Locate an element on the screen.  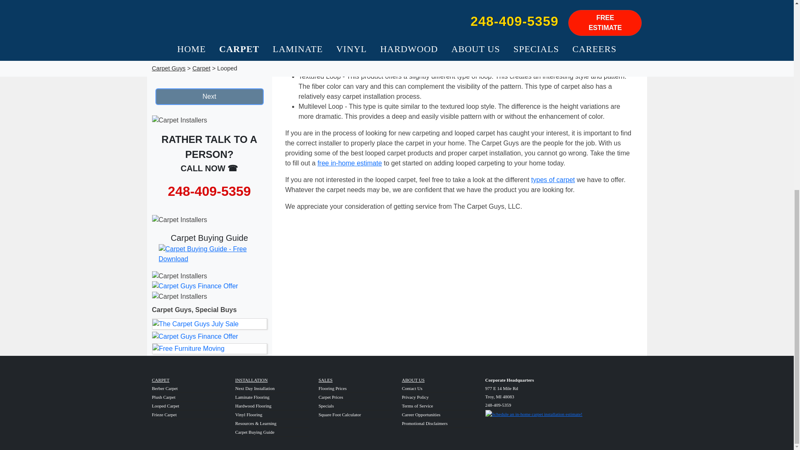
free in-home estimate is located at coordinates (350, 163).